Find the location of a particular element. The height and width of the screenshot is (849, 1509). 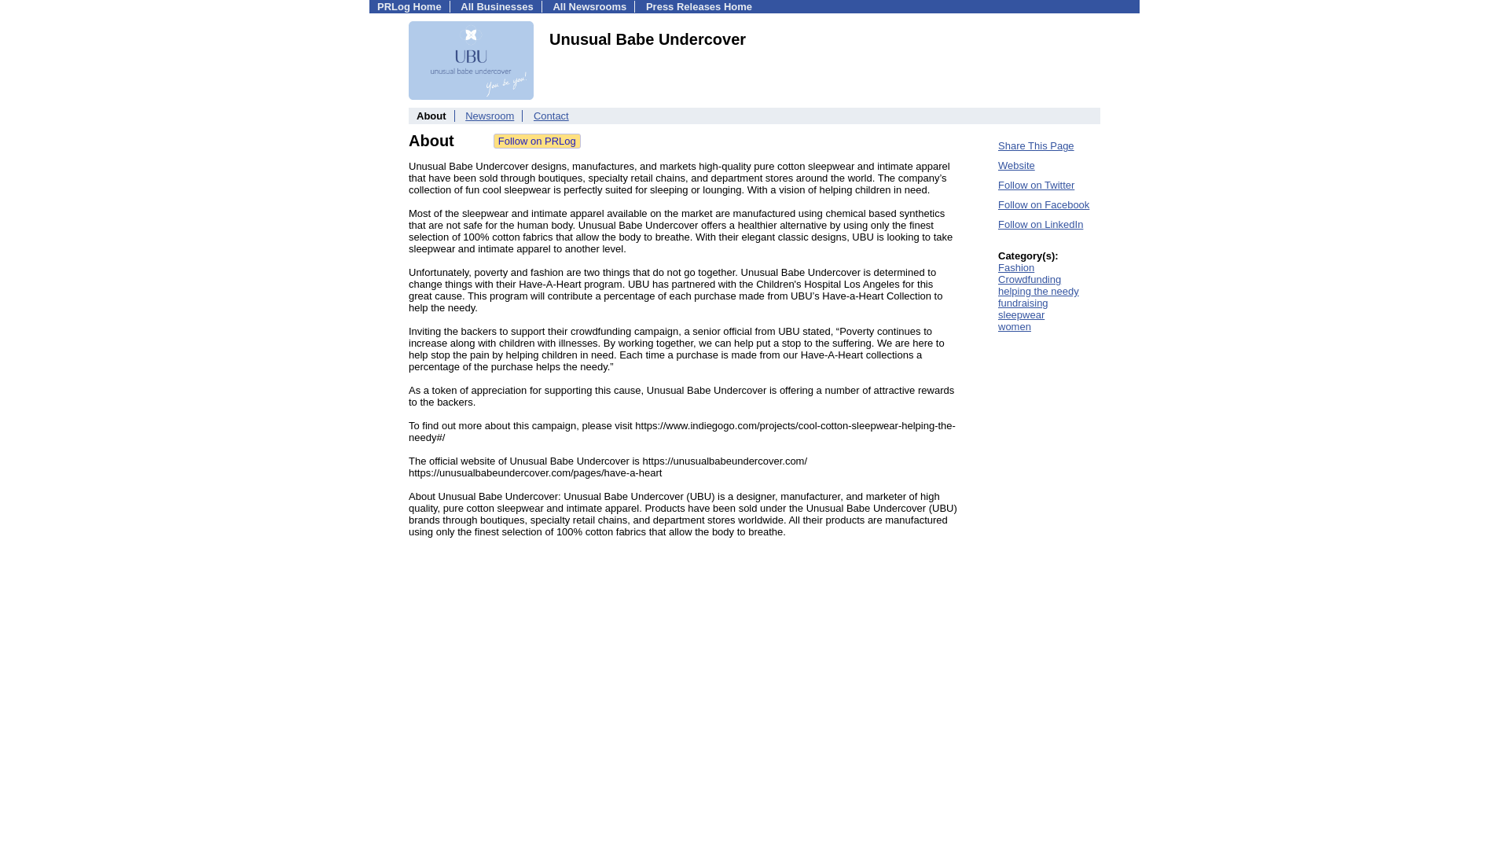

All Businesses is located at coordinates (497, 6).